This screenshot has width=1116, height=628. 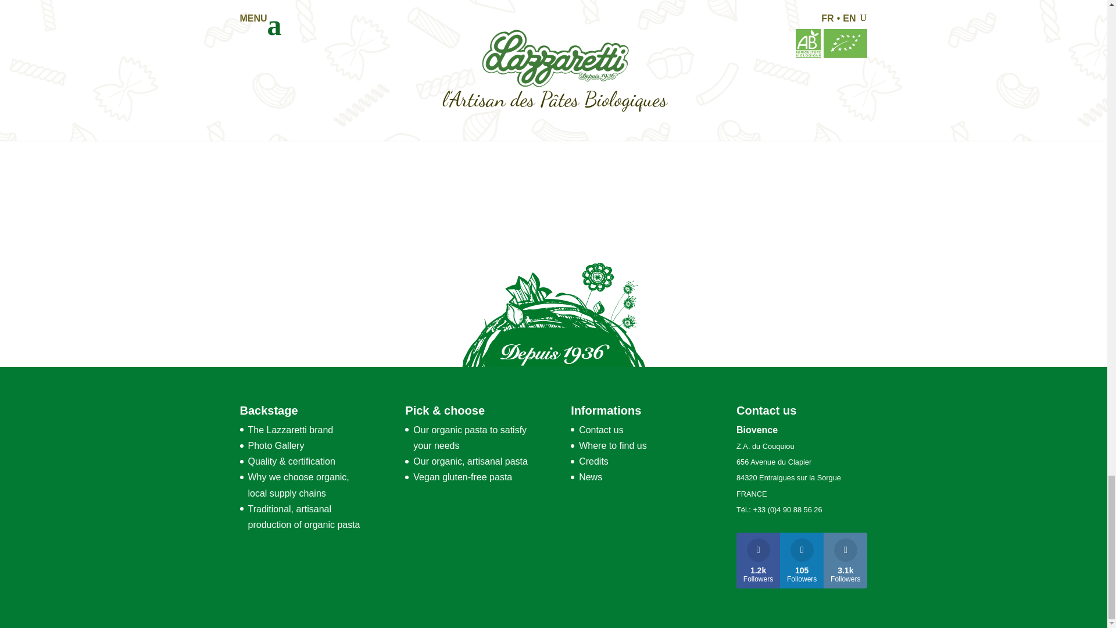 What do you see at coordinates (481, 37) in the screenshot?
I see `Gala's Blog` at bounding box center [481, 37].